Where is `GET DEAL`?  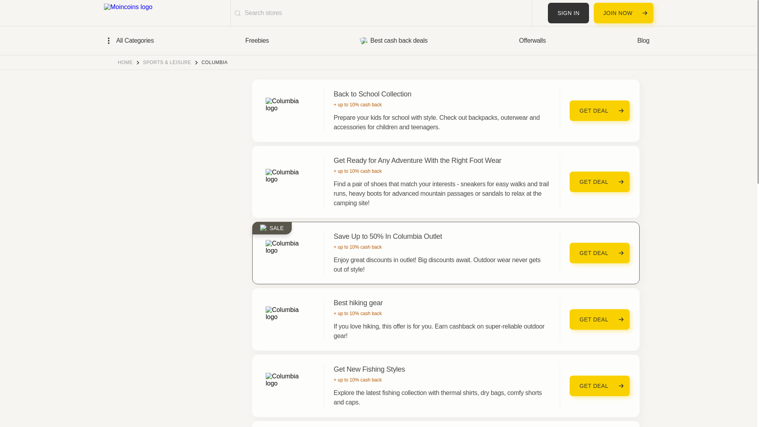 GET DEAL is located at coordinates (600, 110).